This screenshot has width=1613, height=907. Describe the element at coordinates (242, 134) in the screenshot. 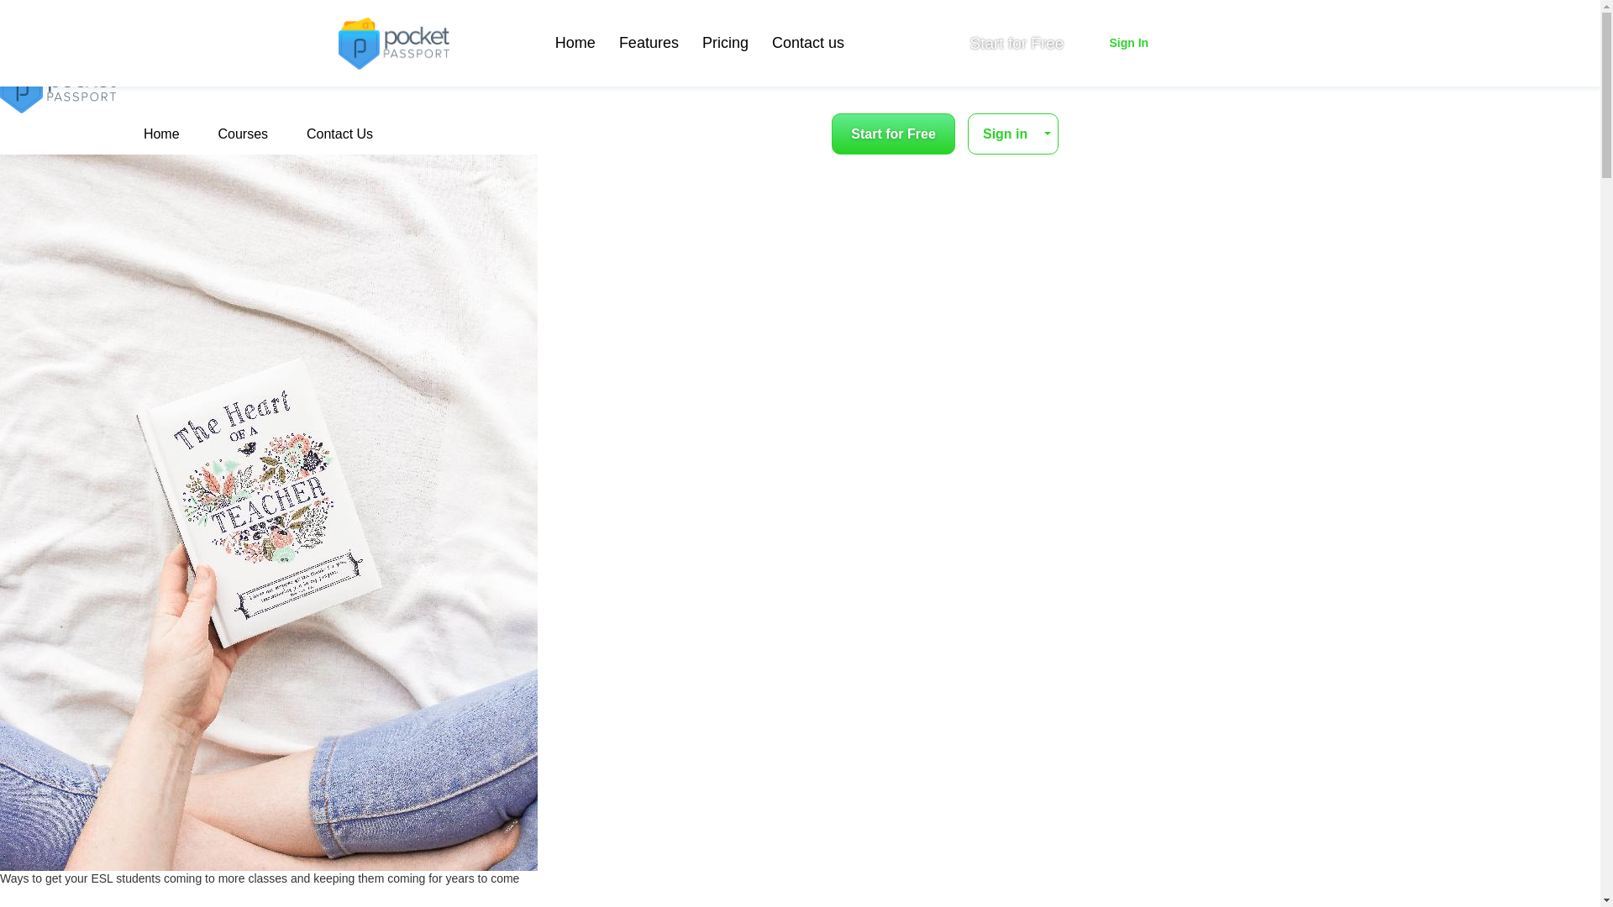

I see `Courses` at that location.